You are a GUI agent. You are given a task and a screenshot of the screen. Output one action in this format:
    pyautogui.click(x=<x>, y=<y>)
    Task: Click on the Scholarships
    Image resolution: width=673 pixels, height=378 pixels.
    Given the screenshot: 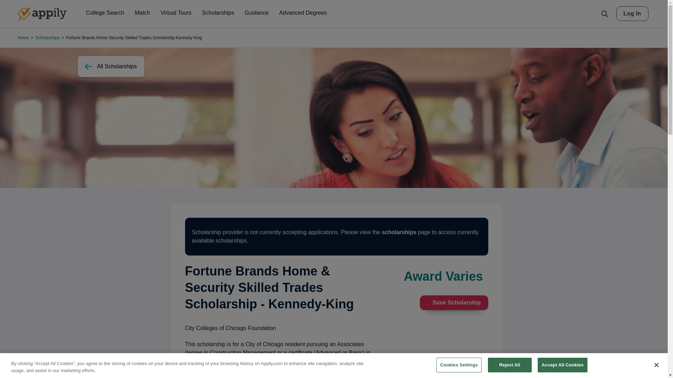 What is the action you would take?
    pyautogui.click(x=218, y=13)
    